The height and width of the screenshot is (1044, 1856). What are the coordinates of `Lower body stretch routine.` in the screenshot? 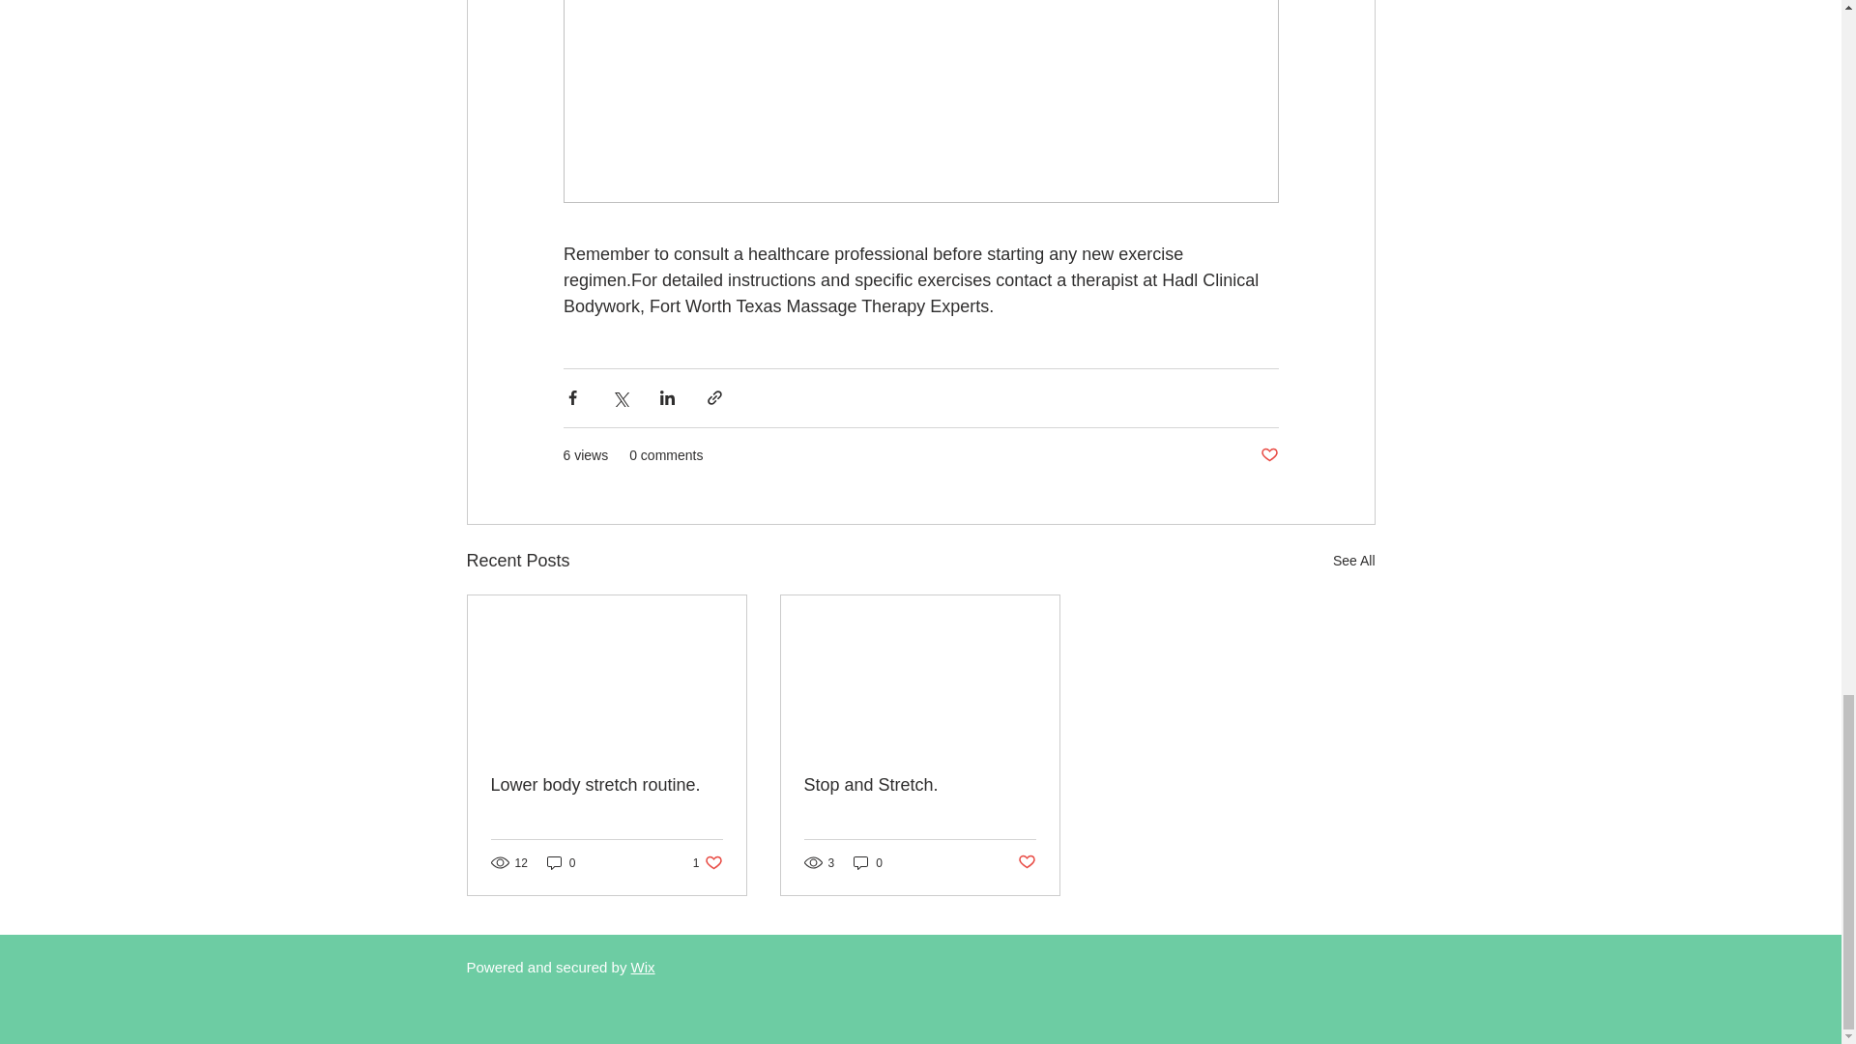 It's located at (607, 785).